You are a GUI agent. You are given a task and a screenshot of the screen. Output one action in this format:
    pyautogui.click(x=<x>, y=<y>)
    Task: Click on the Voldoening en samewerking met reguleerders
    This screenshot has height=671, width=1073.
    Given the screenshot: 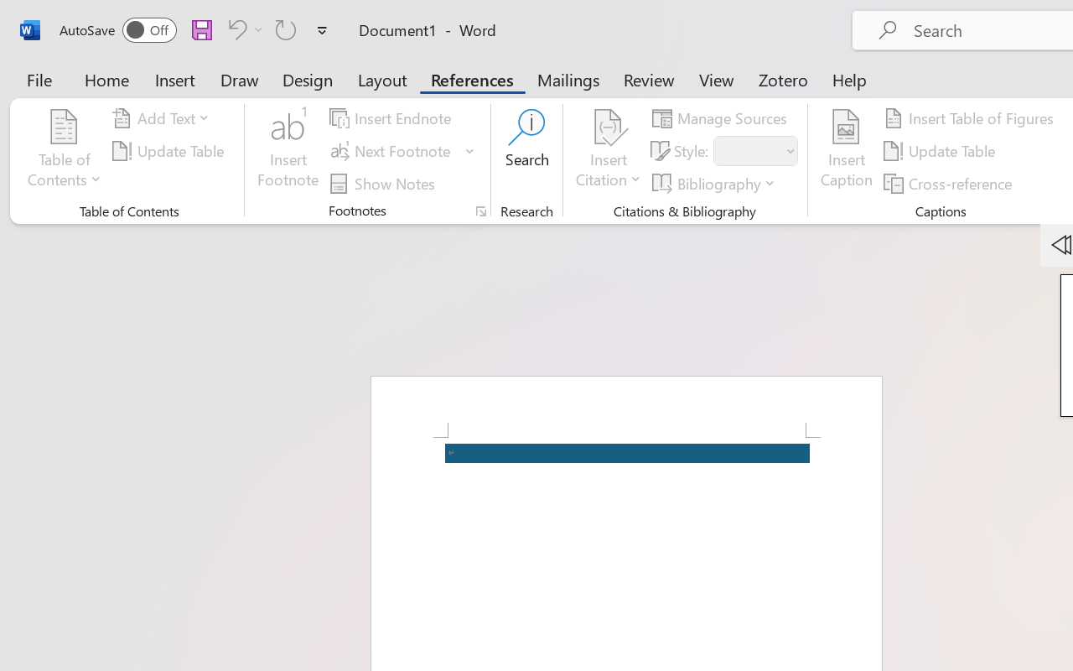 What is the action you would take?
    pyautogui.click(x=127, y=566)
    